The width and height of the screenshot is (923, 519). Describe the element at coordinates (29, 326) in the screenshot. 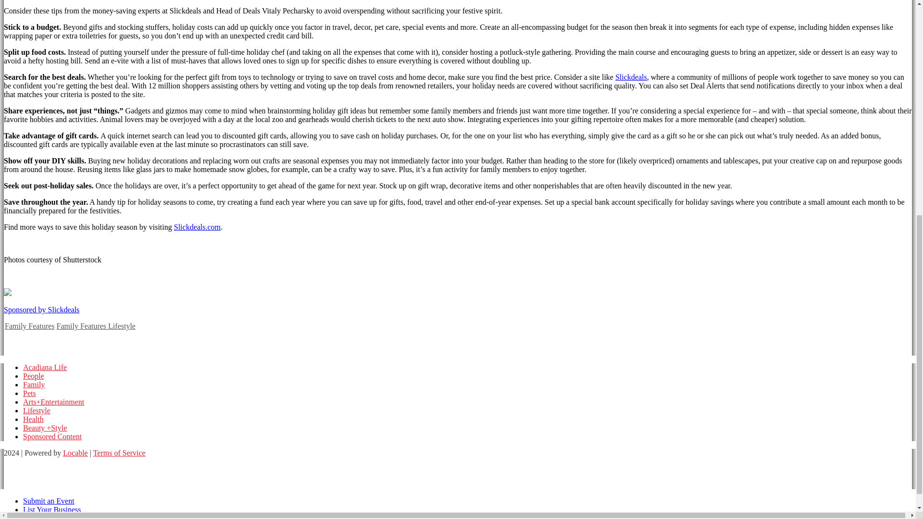

I see `Family Features` at that location.